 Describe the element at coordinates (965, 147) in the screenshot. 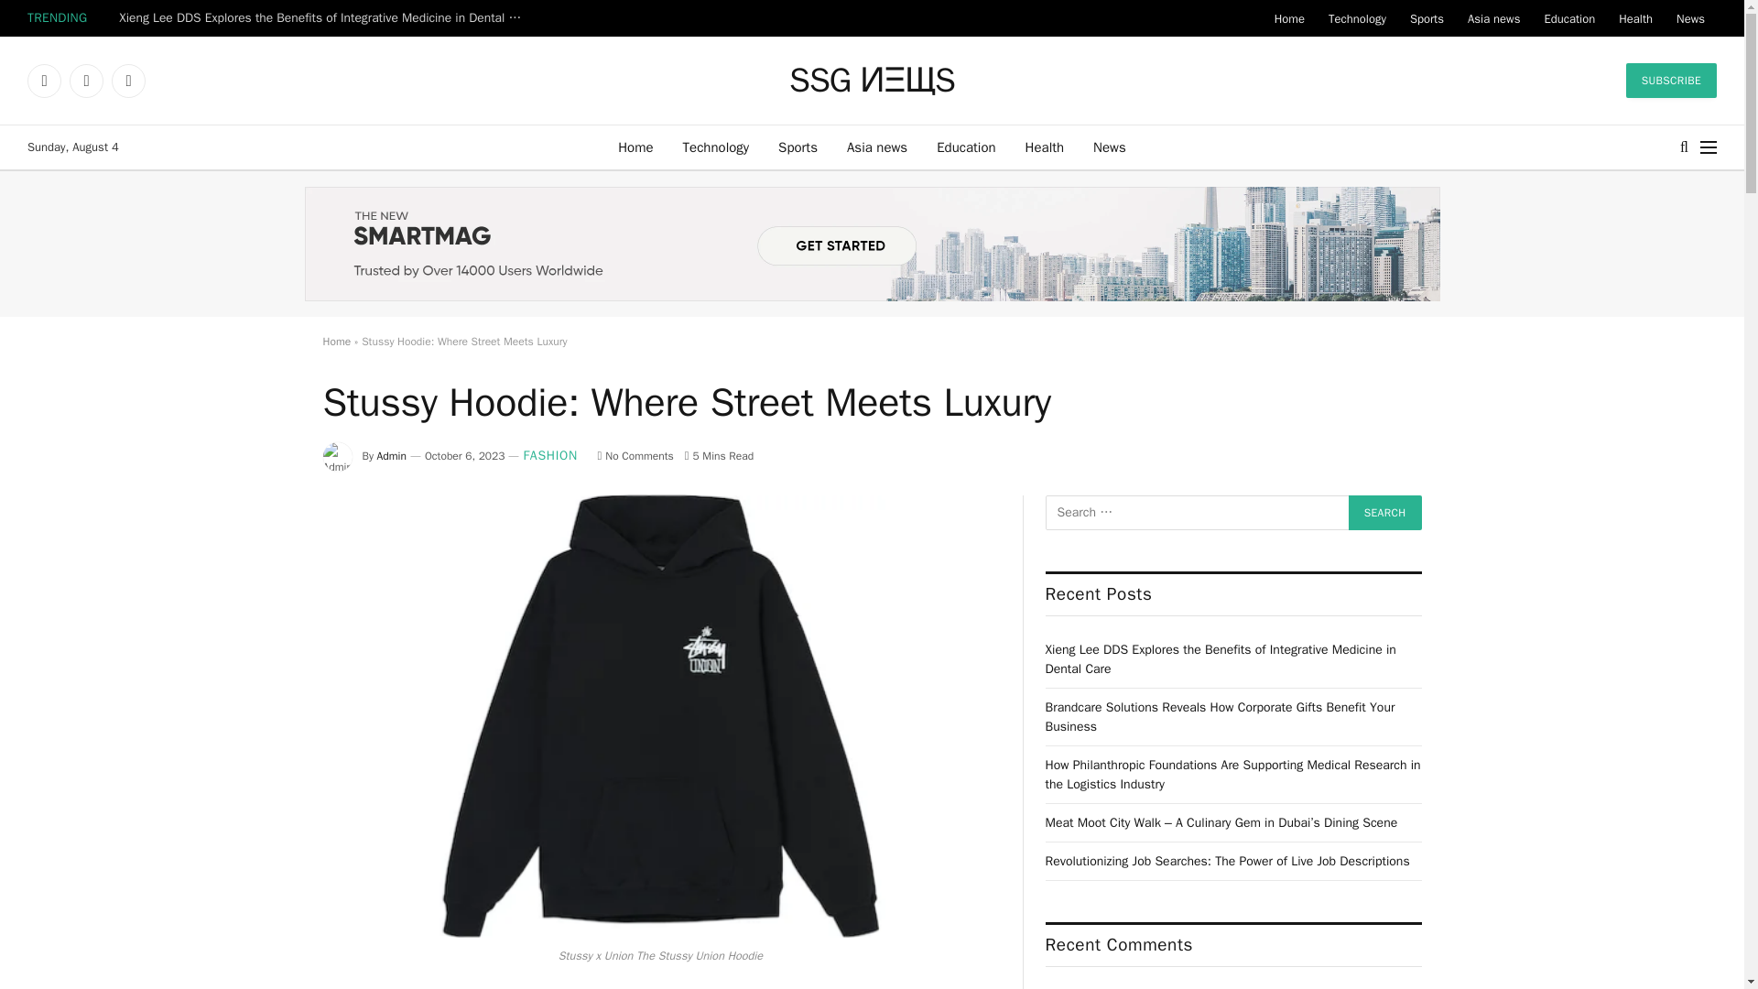

I see `Education` at that location.